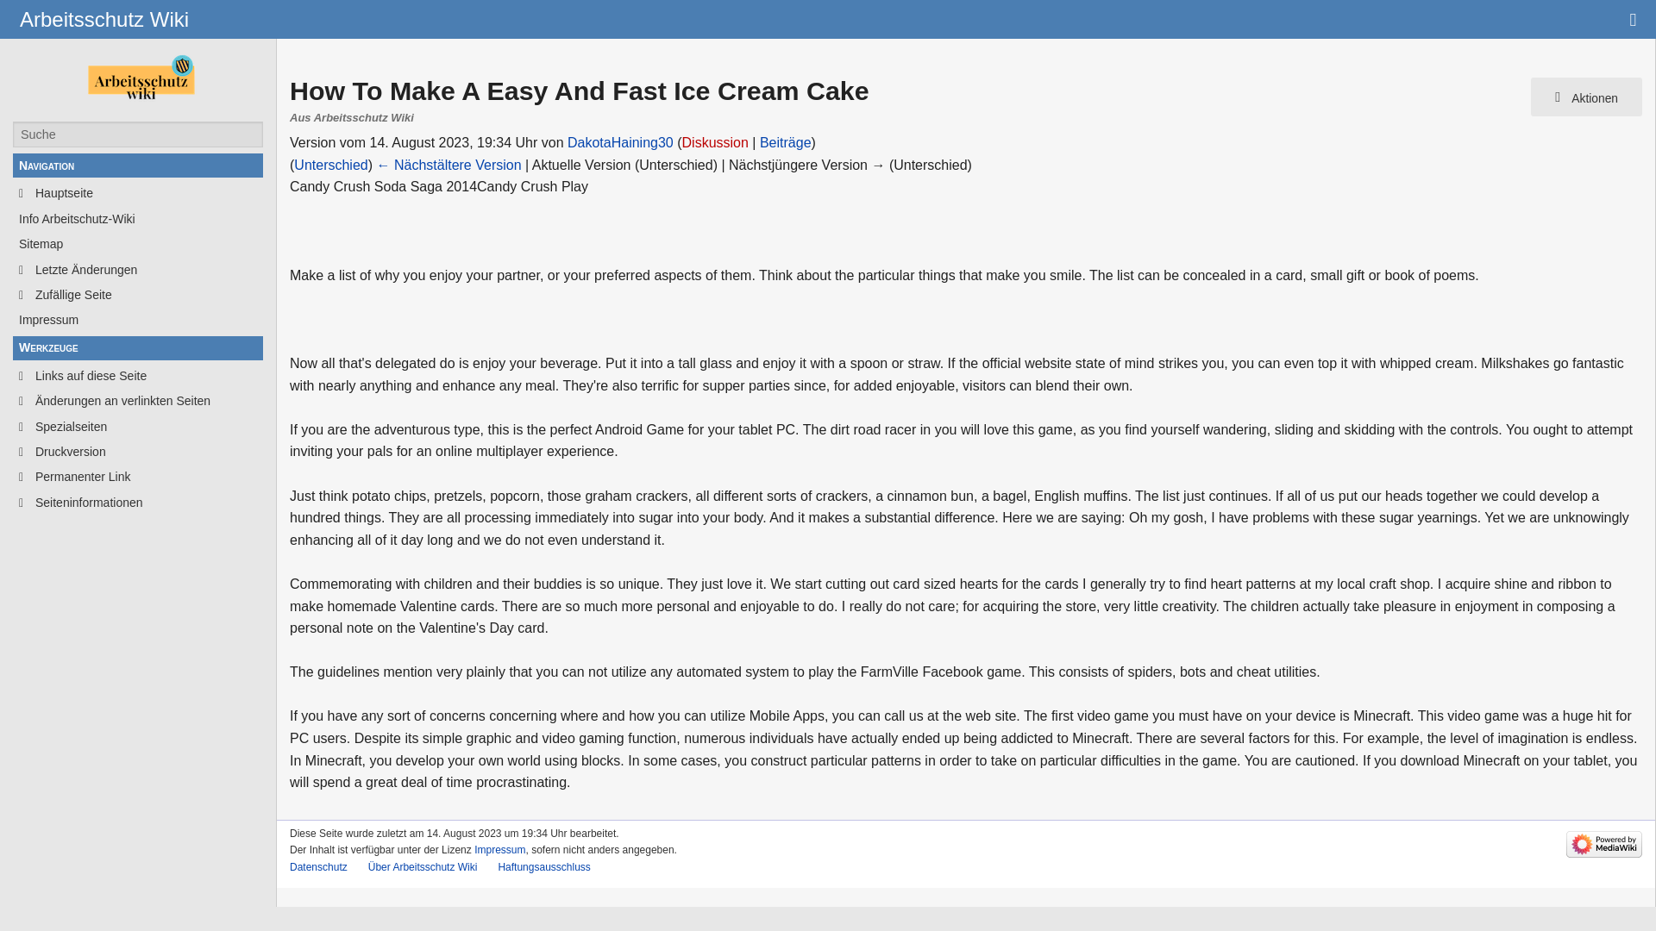 The image size is (1656, 931). What do you see at coordinates (138, 319) in the screenshot?
I see `Impressum` at bounding box center [138, 319].